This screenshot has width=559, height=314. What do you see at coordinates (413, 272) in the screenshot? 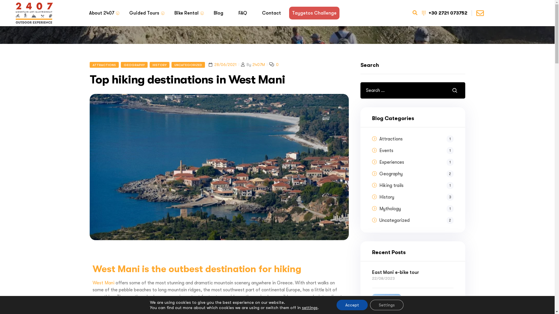
I see `East Mani e-bike tour` at bounding box center [413, 272].